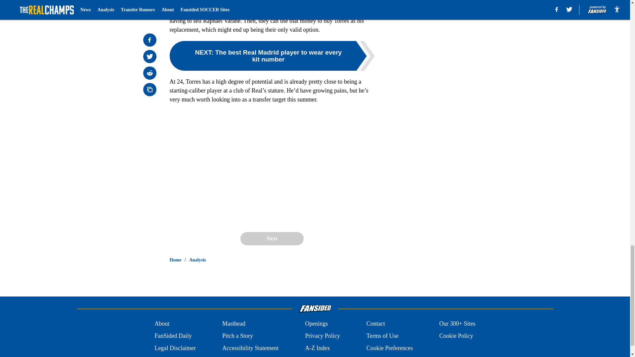 The image size is (635, 357). Describe the element at coordinates (233, 323) in the screenshot. I see `Masthead` at that location.